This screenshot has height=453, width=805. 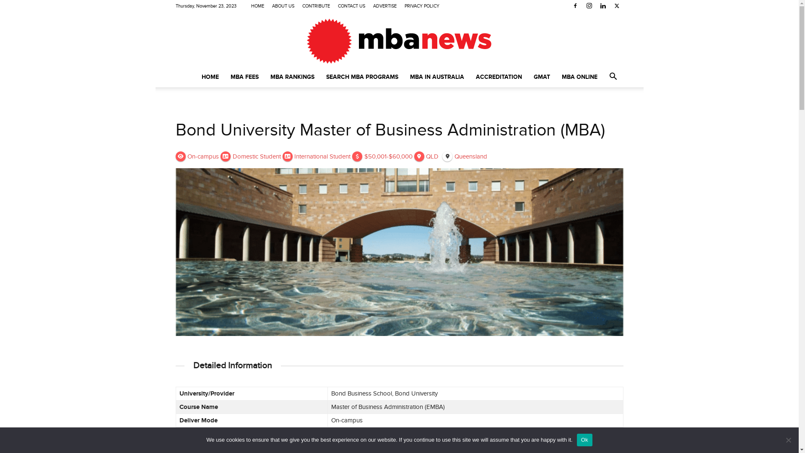 I want to click on MBA IN AUSTRALIA, so click(x=437, y=77).